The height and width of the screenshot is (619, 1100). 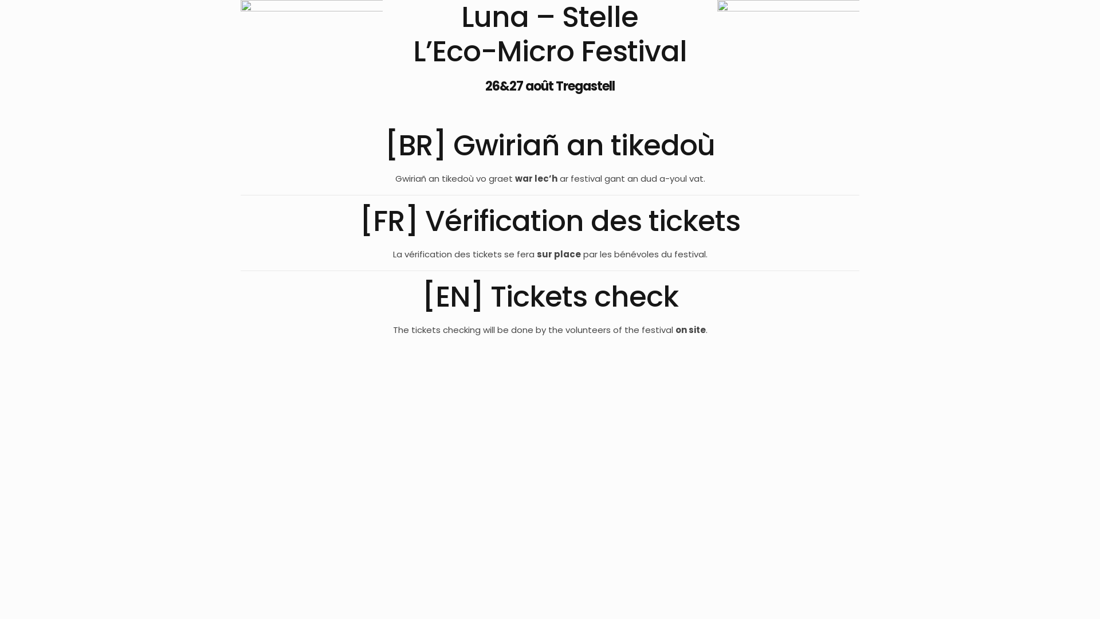 What do you see at coordinates (788, 36) in the screenshot?
I see `logo-black-bzh` at bounding box center [788, 36].